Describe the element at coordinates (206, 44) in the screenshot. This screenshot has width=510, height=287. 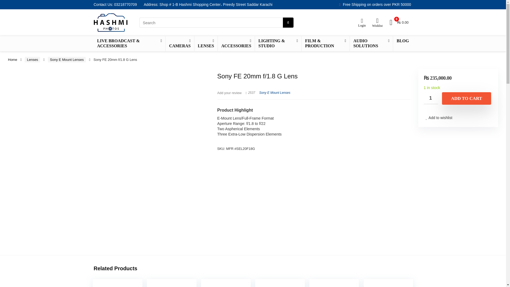
I see `LENSES` at that location.